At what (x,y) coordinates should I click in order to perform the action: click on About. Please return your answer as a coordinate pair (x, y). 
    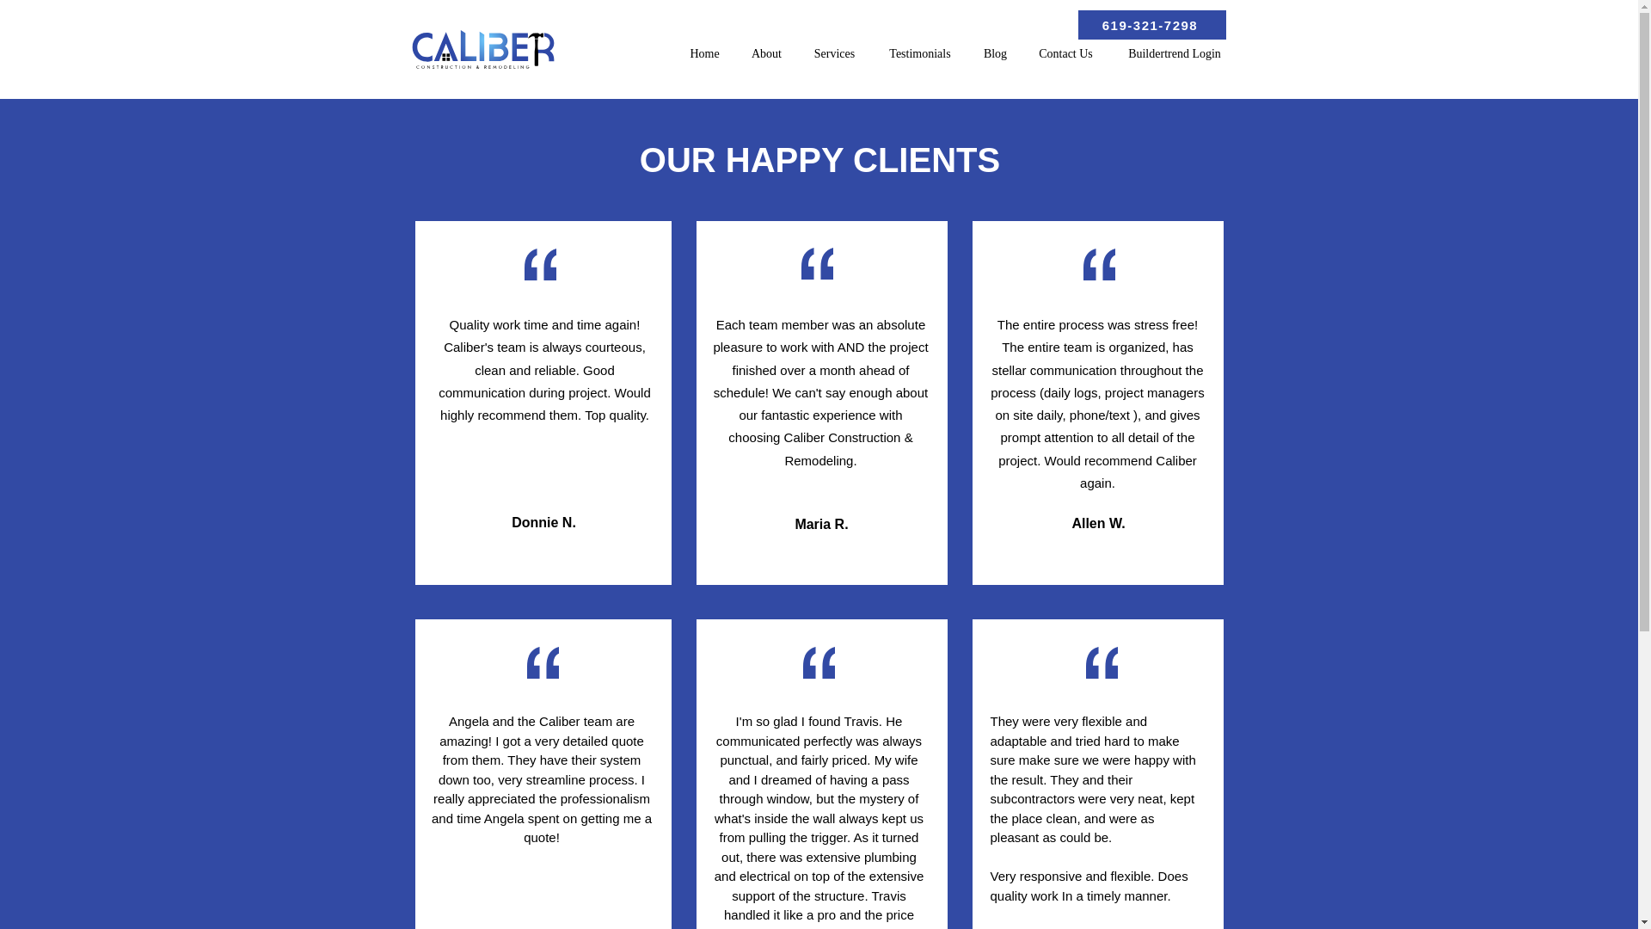
    Looking at the image, I should click on (767, 53).